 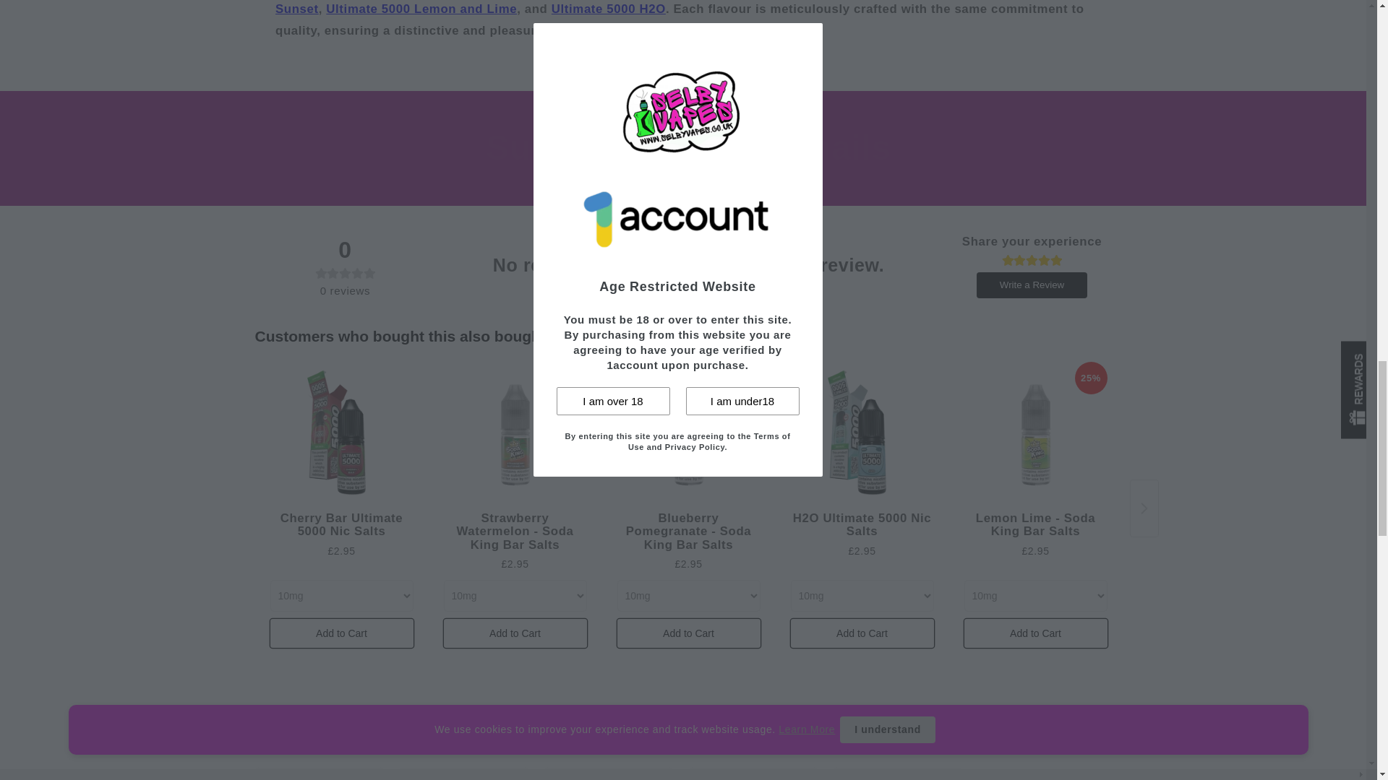 I want to click on Subscribe to our emails, so click(x=688, y=148).